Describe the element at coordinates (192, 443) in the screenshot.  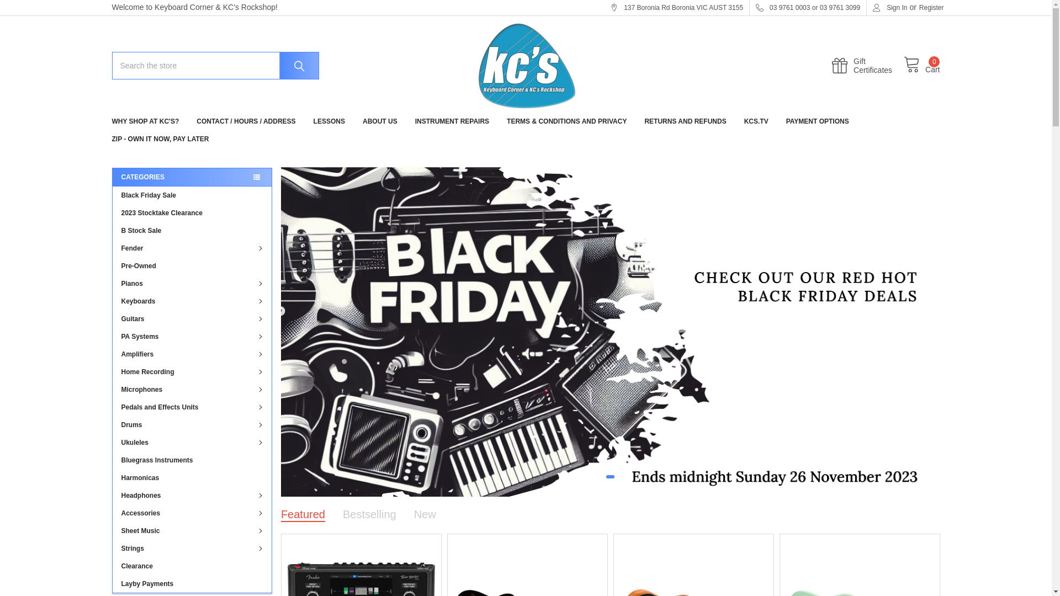
I see `Ukuleles` at that location.